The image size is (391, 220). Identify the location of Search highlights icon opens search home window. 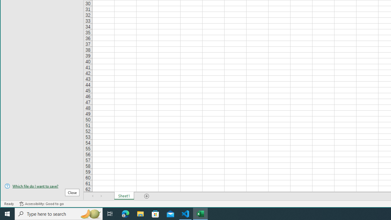
(90, 214).